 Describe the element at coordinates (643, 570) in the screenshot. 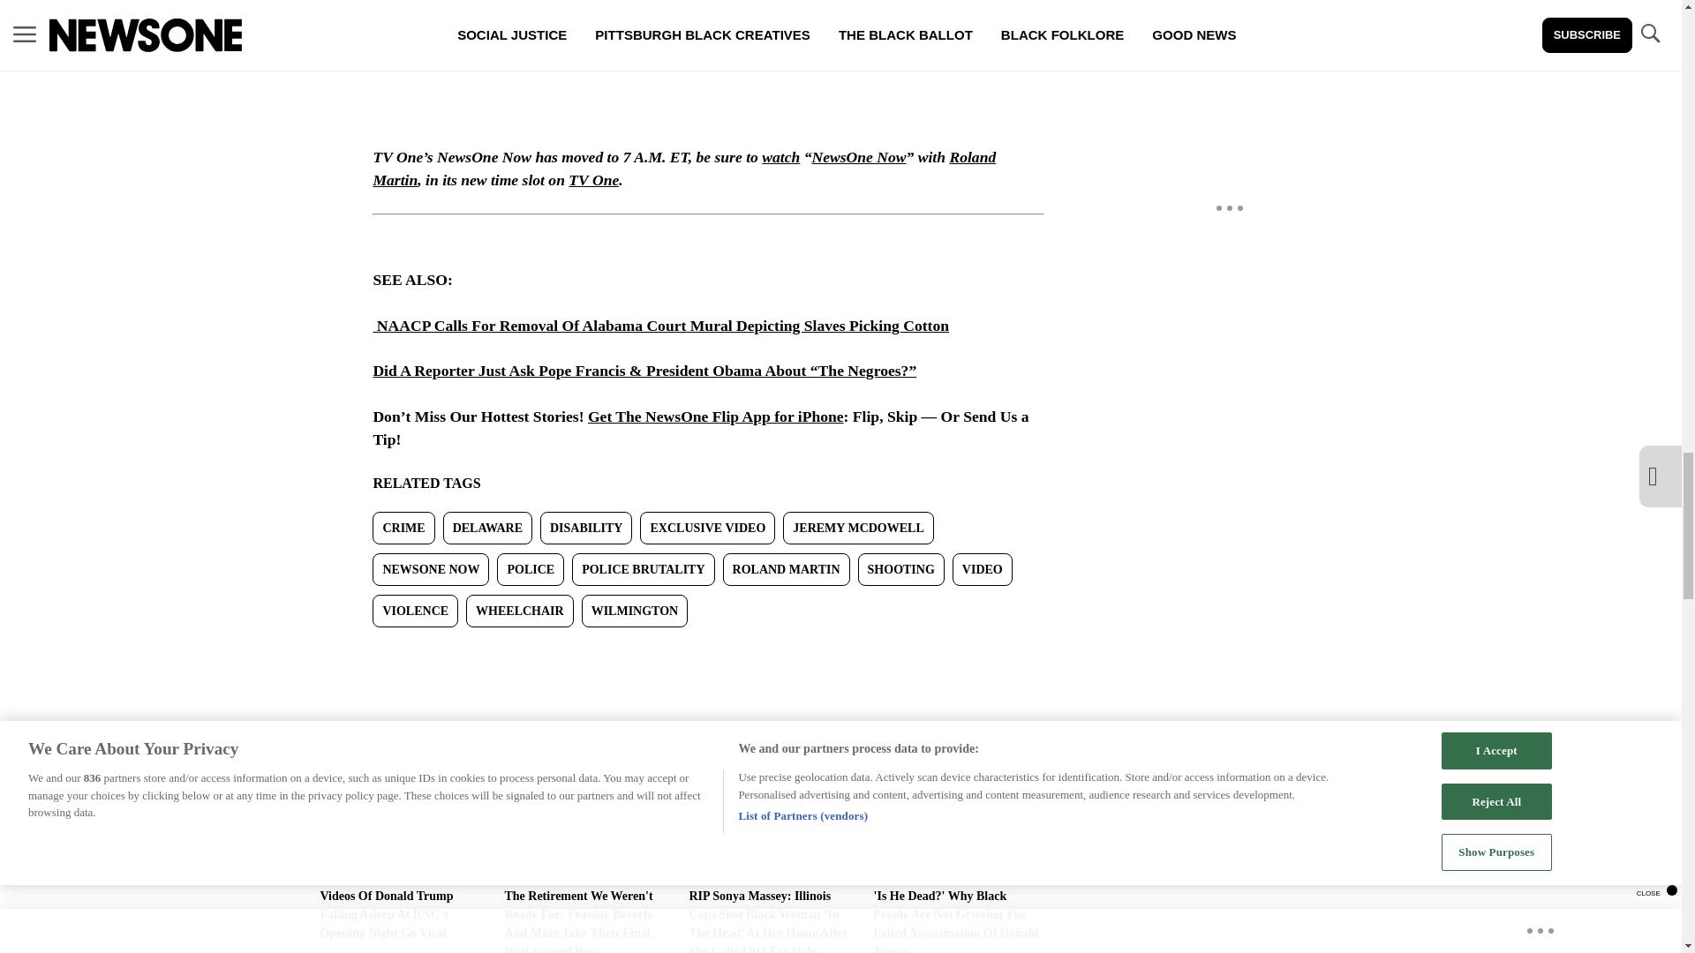

I see `POLICE BRUTALITY` at that location.